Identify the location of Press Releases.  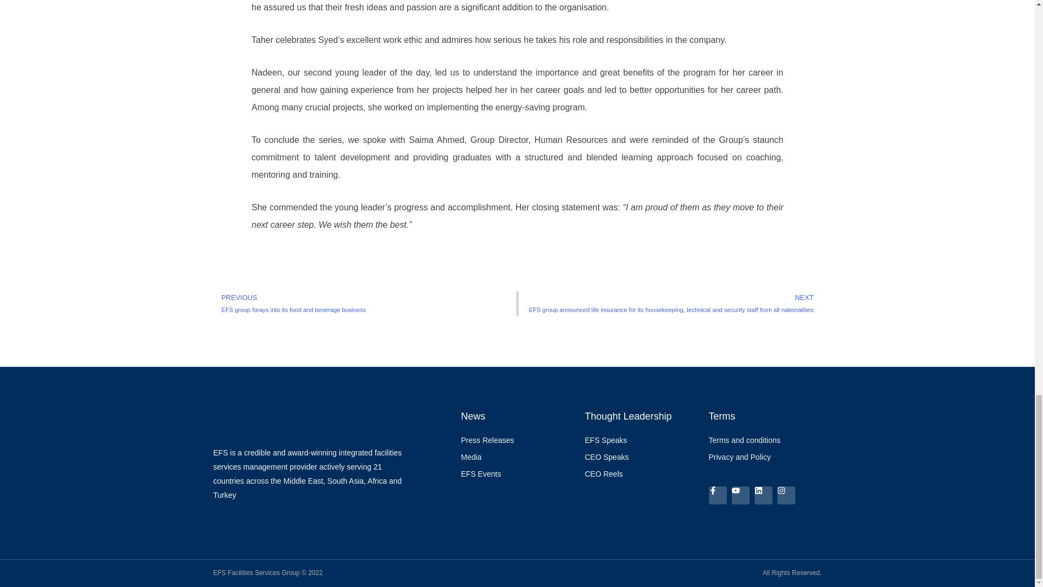
(517, 441).